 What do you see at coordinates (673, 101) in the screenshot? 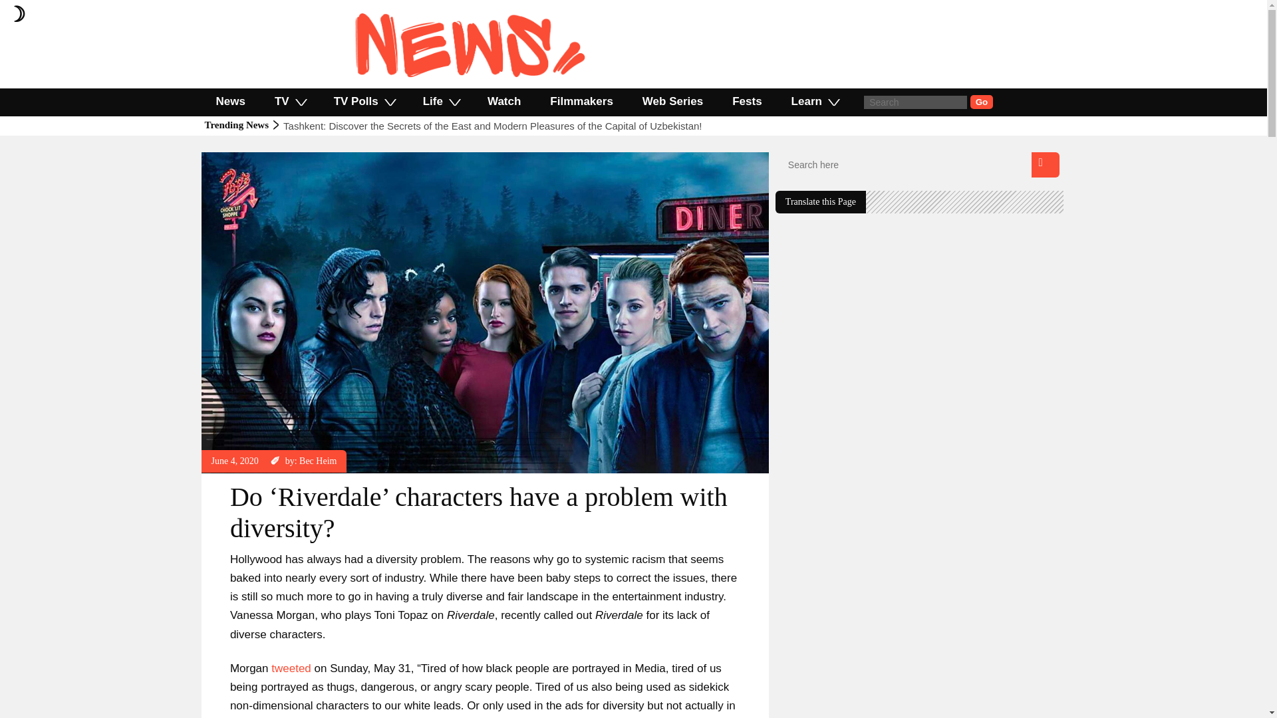
I see `Web Series` at bounding box center [673, 101].